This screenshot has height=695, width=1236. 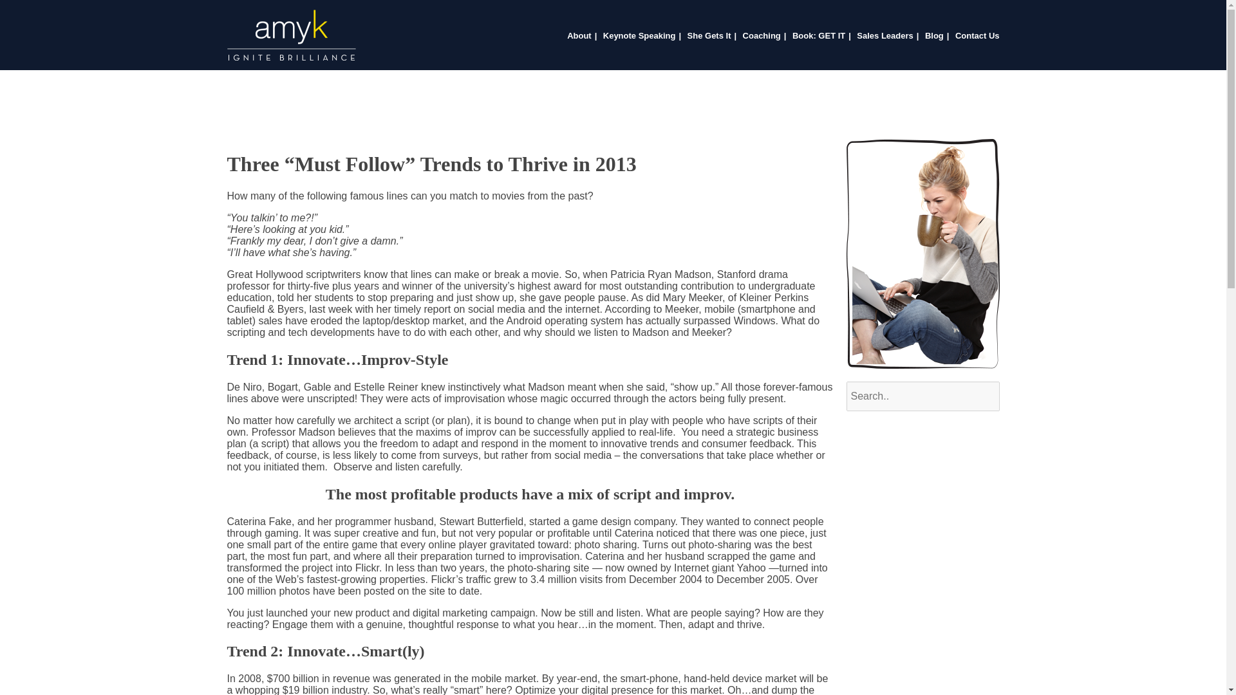 I want to click on About, so click(x=579, y=35).